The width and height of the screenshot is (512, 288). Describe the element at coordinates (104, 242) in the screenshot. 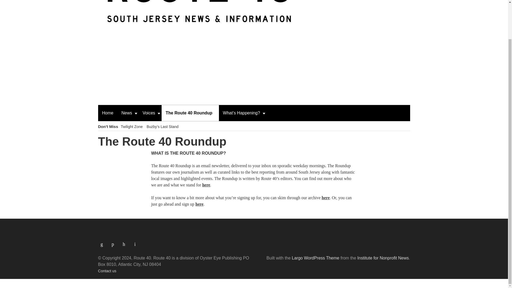

I see `Link to RSS Feed` at that location.